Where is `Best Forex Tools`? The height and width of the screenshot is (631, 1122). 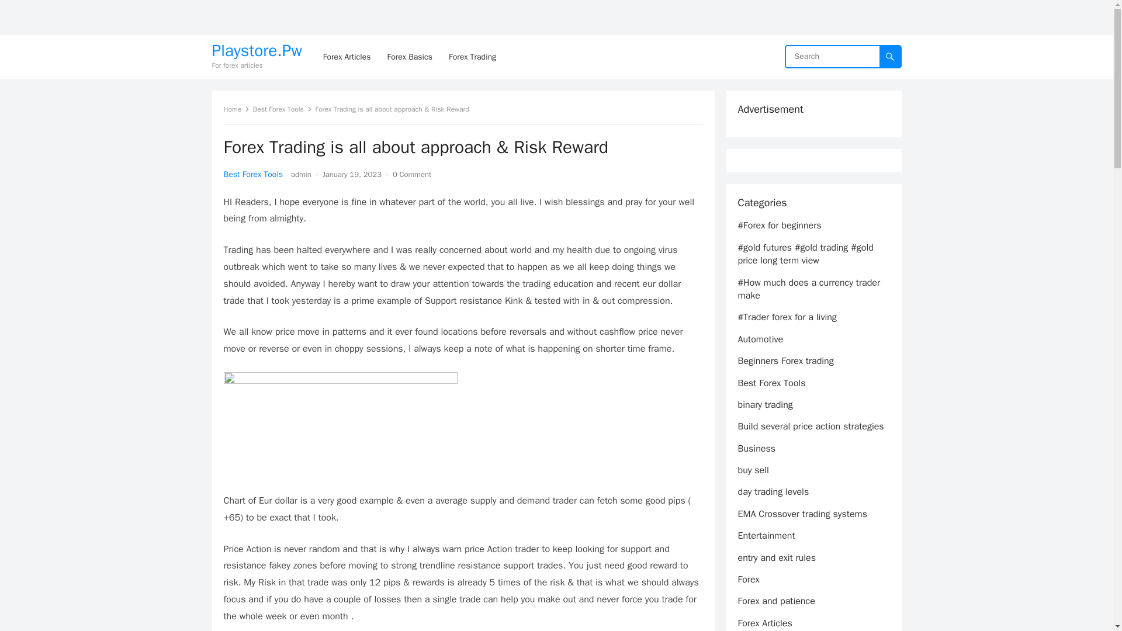
Best Forex Tools is located at coordinates (282, 109).